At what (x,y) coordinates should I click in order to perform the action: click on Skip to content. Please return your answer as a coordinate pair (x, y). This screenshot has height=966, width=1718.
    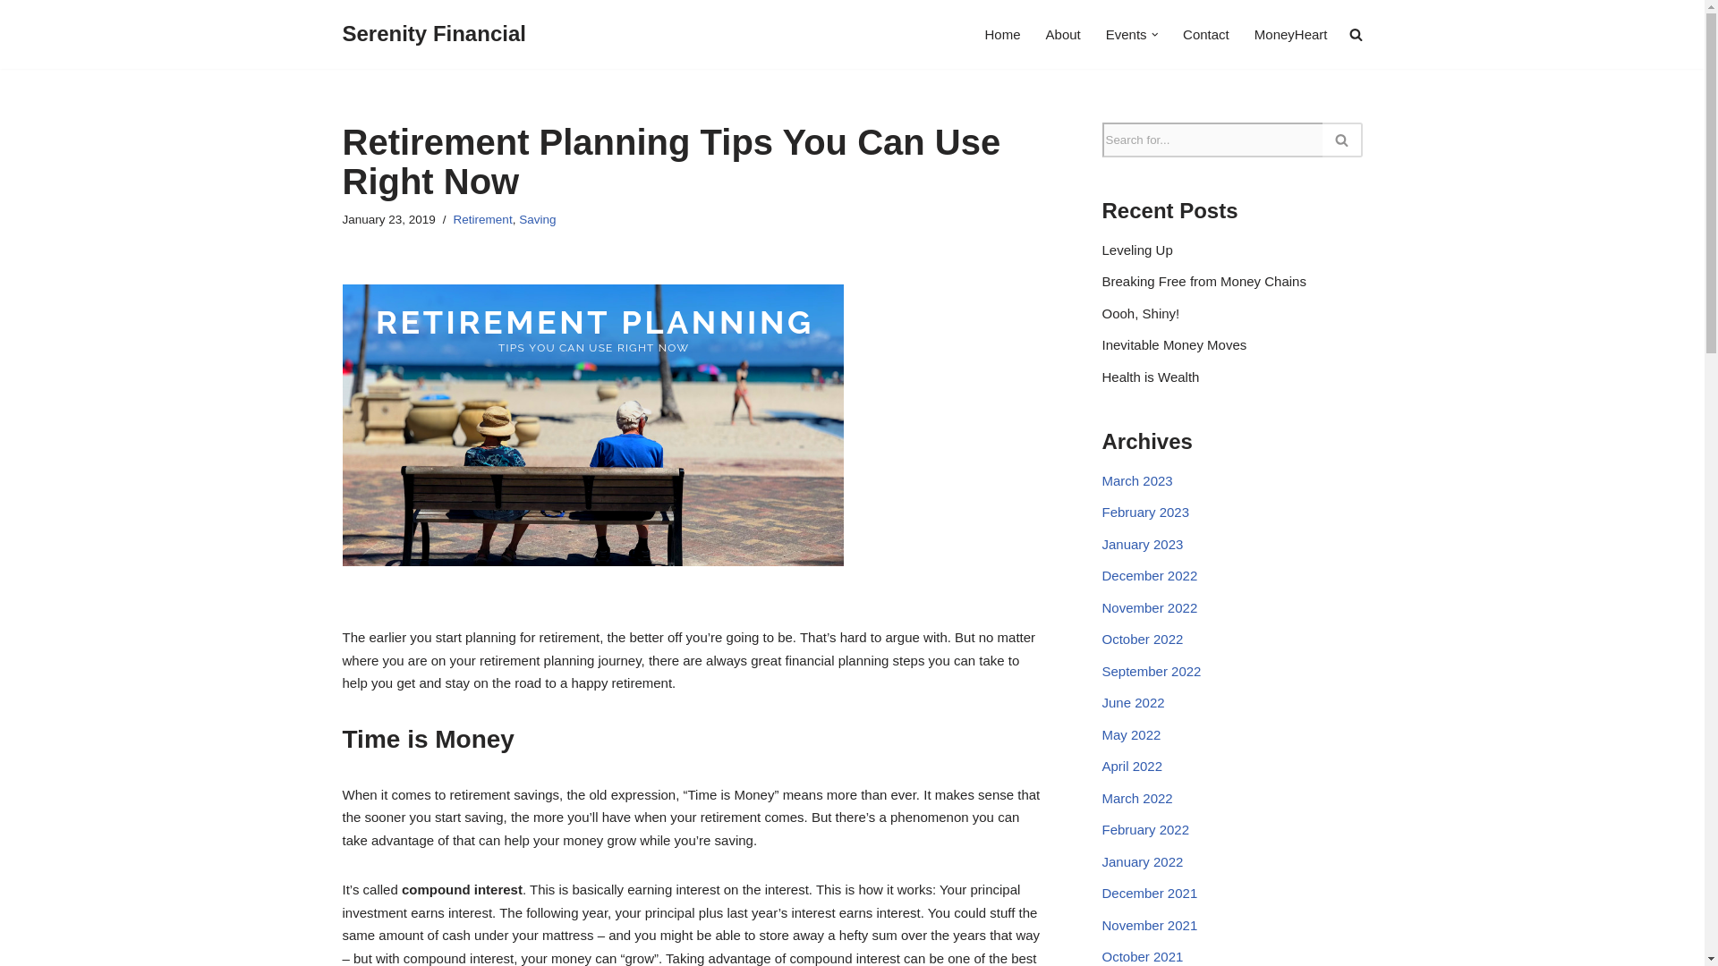
    Looking at the image, I should click on (13, 38).